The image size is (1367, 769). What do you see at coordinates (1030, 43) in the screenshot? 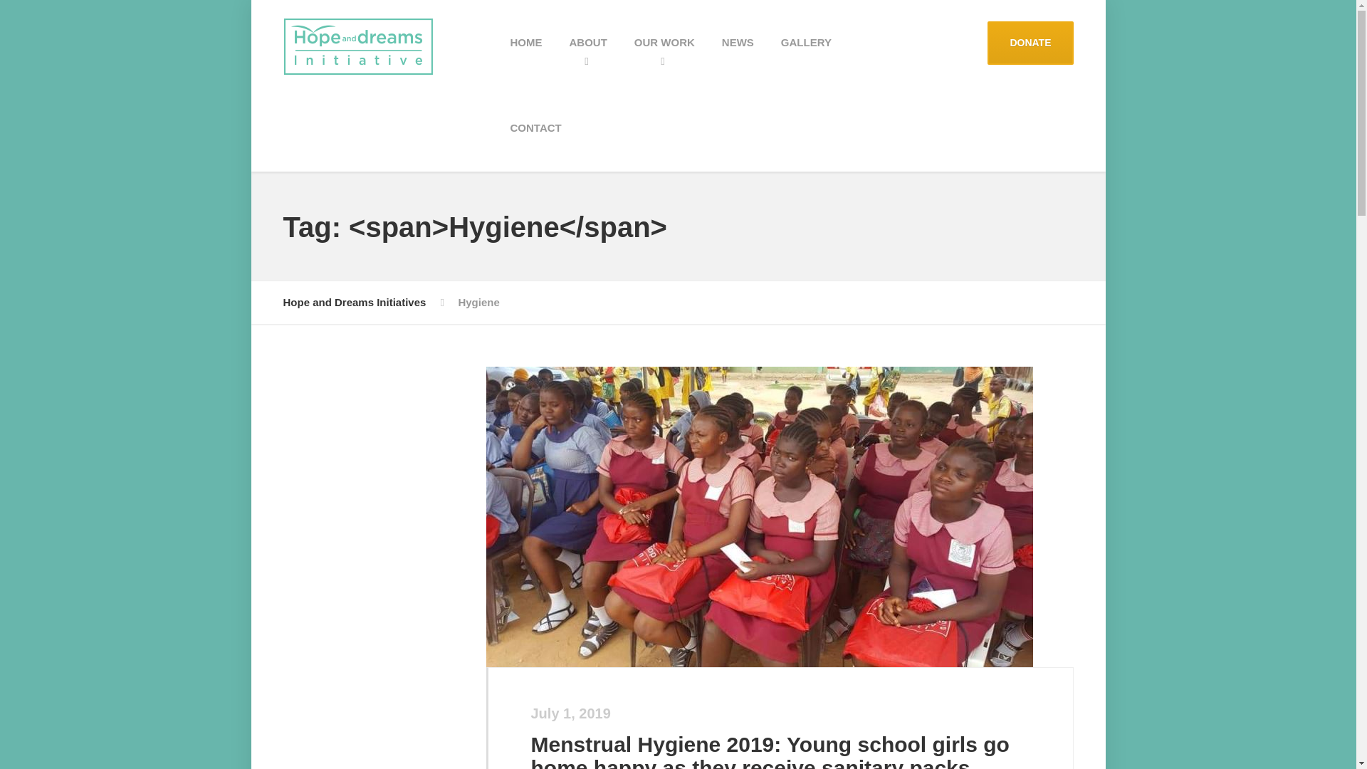
I see `DONATE` at bounding box center [1030, 43].